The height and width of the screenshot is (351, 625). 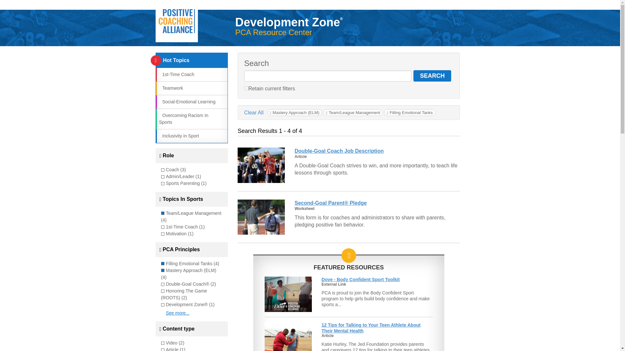 I want to click on Teamwork, so click(x=171, y=88).